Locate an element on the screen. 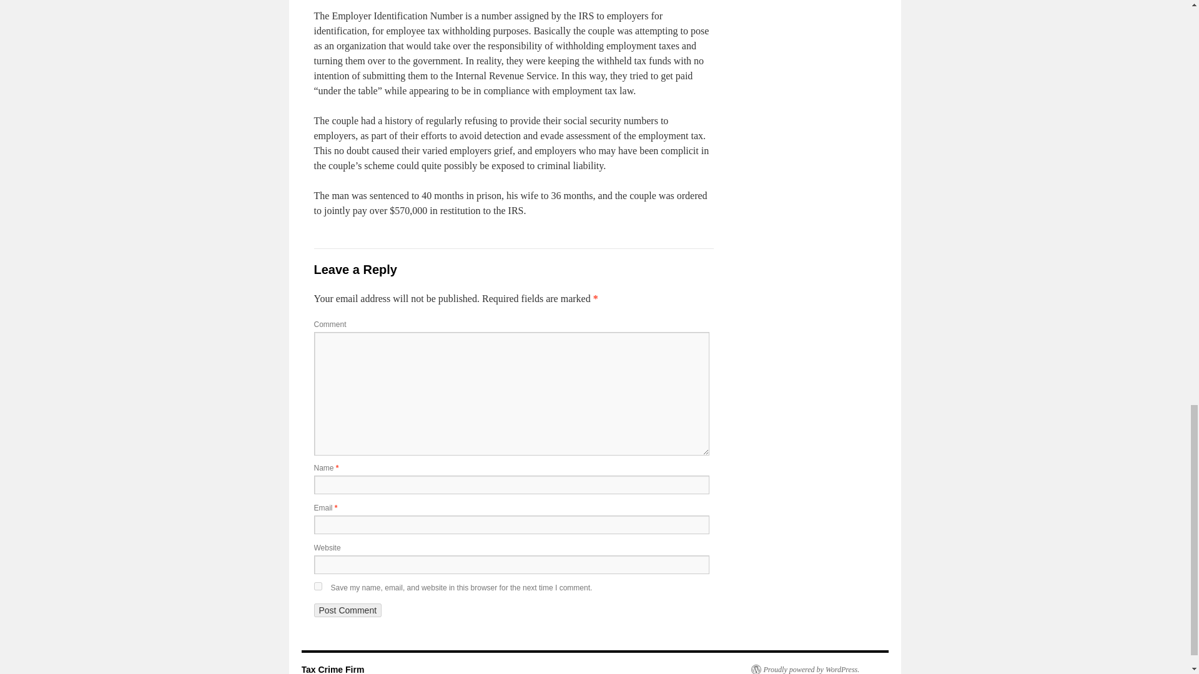 The image size is (1199, 674). Post Comment is located at coordinates (347, 610).